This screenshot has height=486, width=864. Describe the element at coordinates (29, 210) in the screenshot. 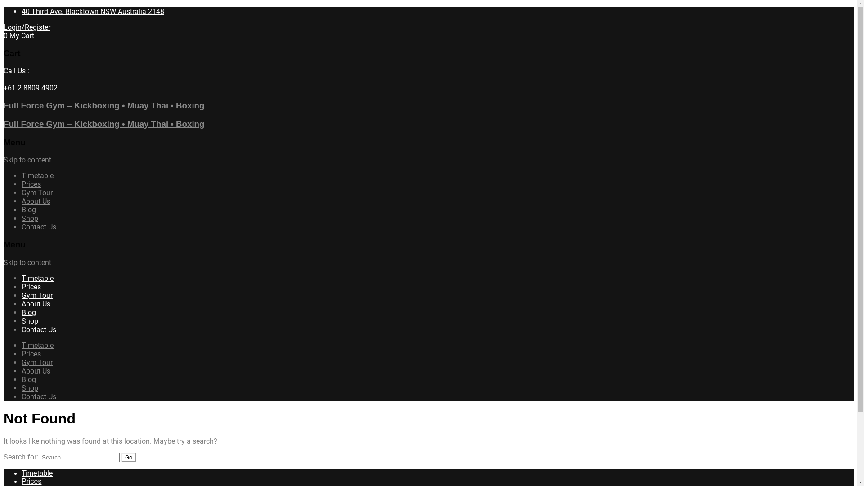

I see `Blog` at that location.